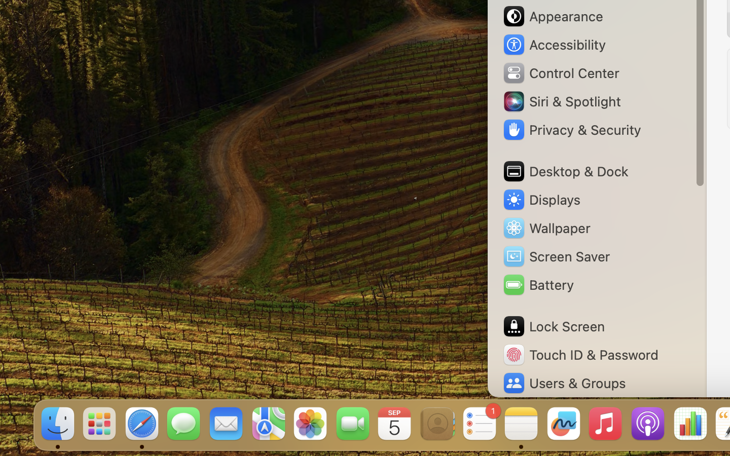  Describe the element at coordinates (580, 355) in the screenshot. I see `Touch ID & Password` at that location.